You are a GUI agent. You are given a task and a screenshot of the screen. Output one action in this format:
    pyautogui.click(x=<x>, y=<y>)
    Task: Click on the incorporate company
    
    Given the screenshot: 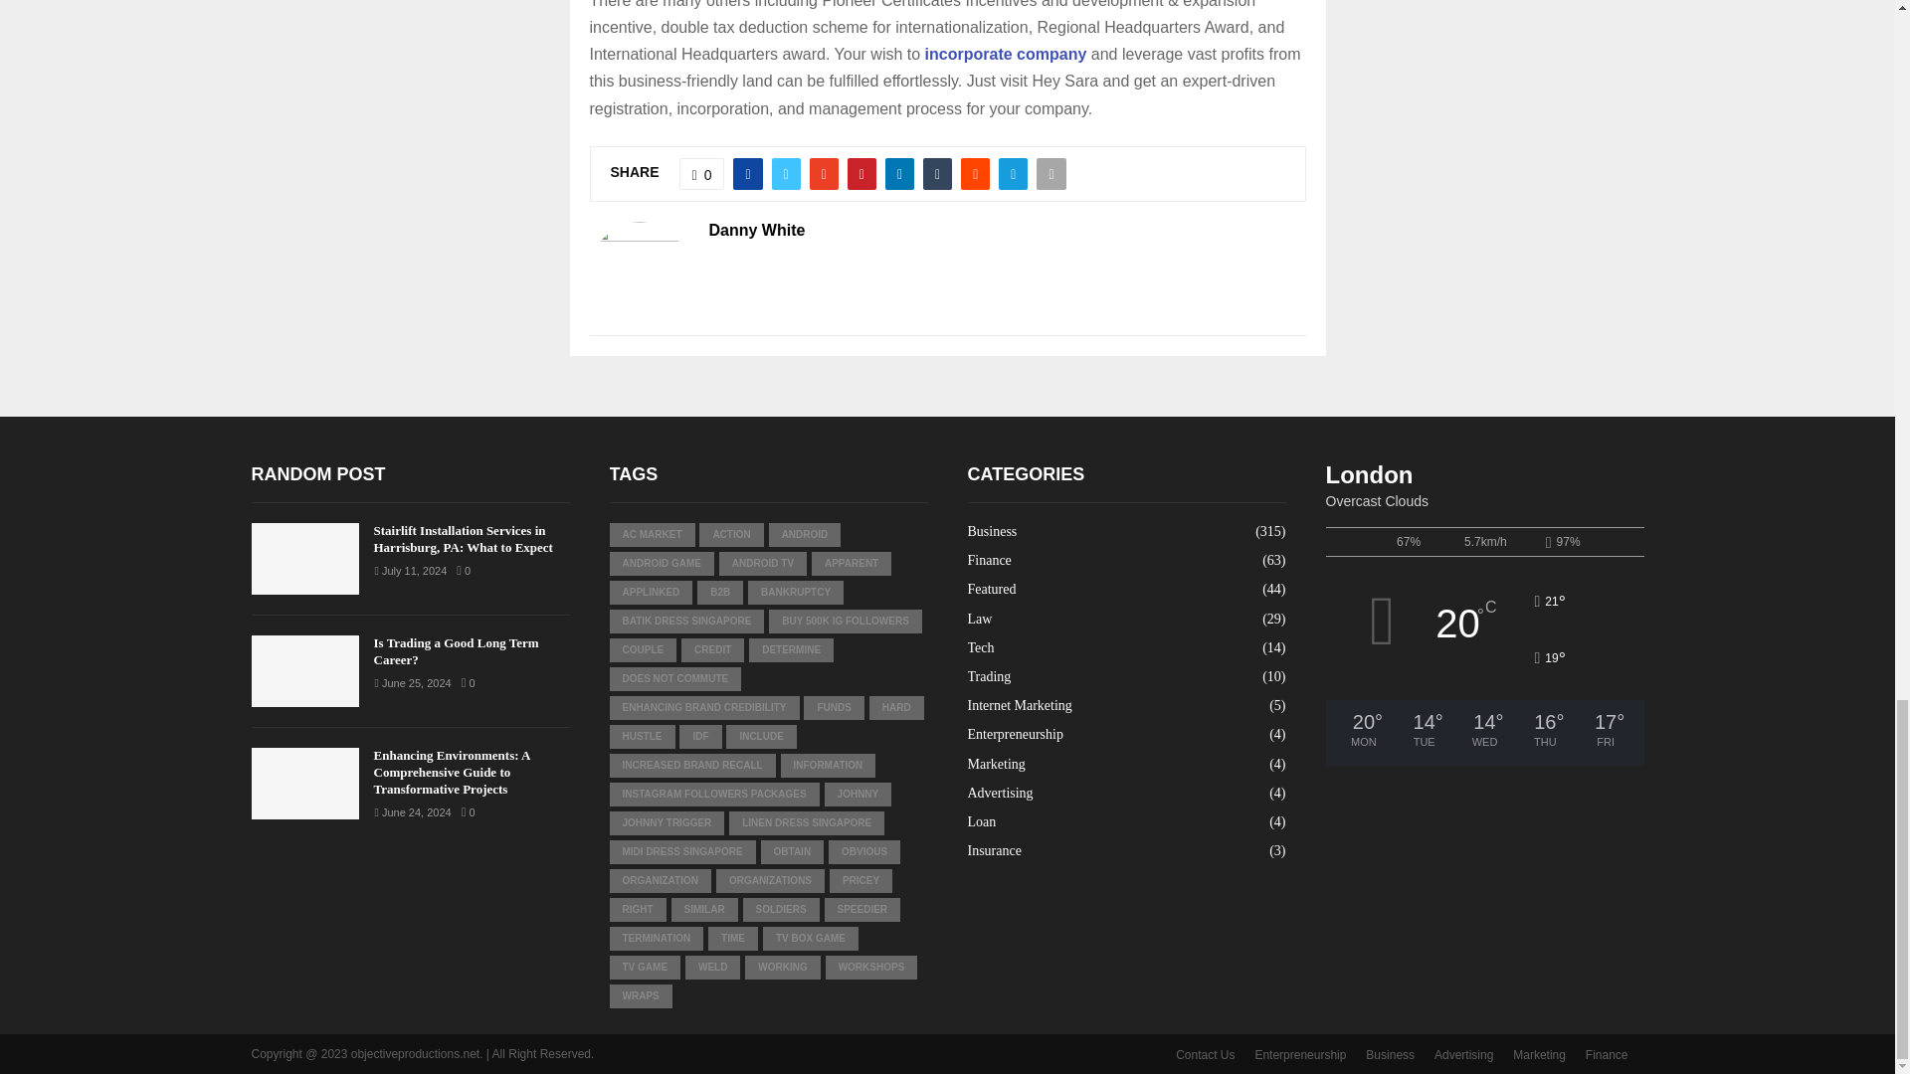 What is the action you would take?
    pyautogui.click(x=1005, y=54)
    